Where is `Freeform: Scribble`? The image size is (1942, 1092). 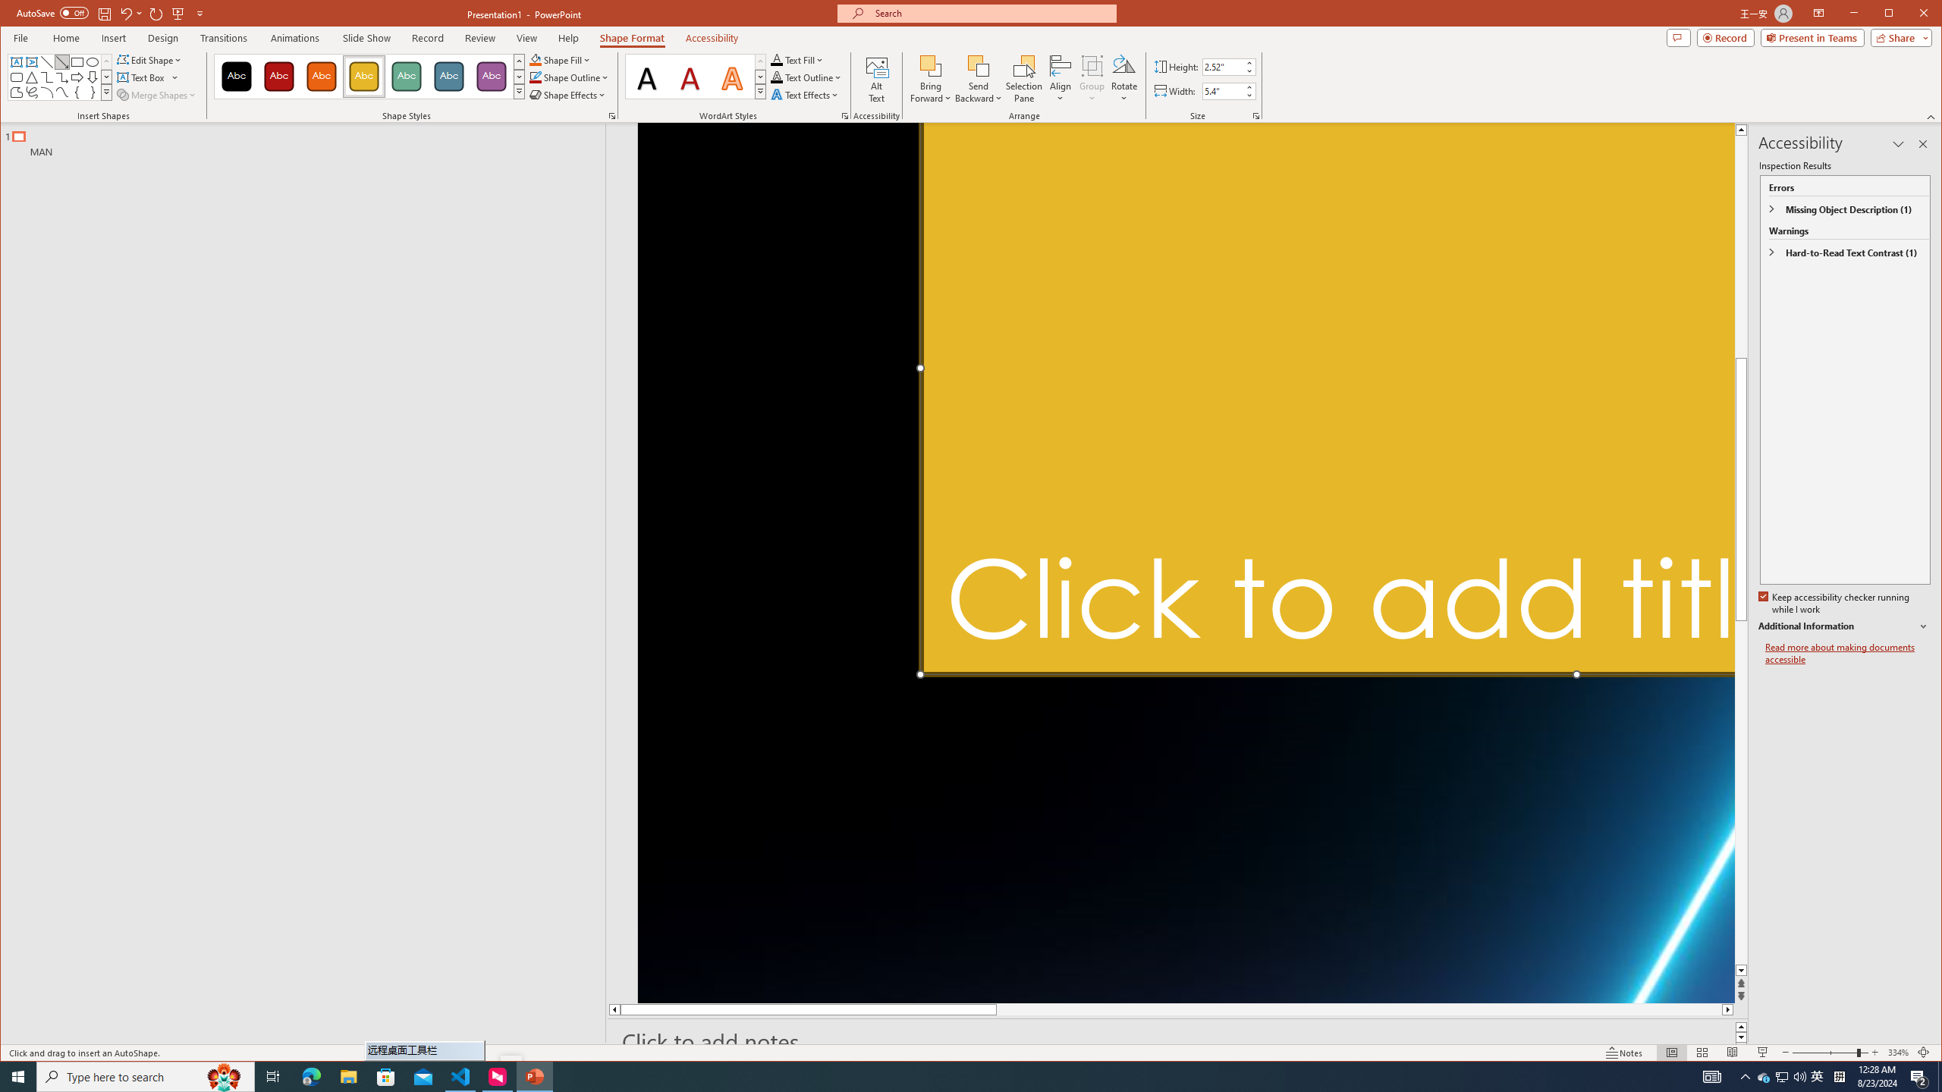 Freeform: Scribble is located at coordinates (30, 93).